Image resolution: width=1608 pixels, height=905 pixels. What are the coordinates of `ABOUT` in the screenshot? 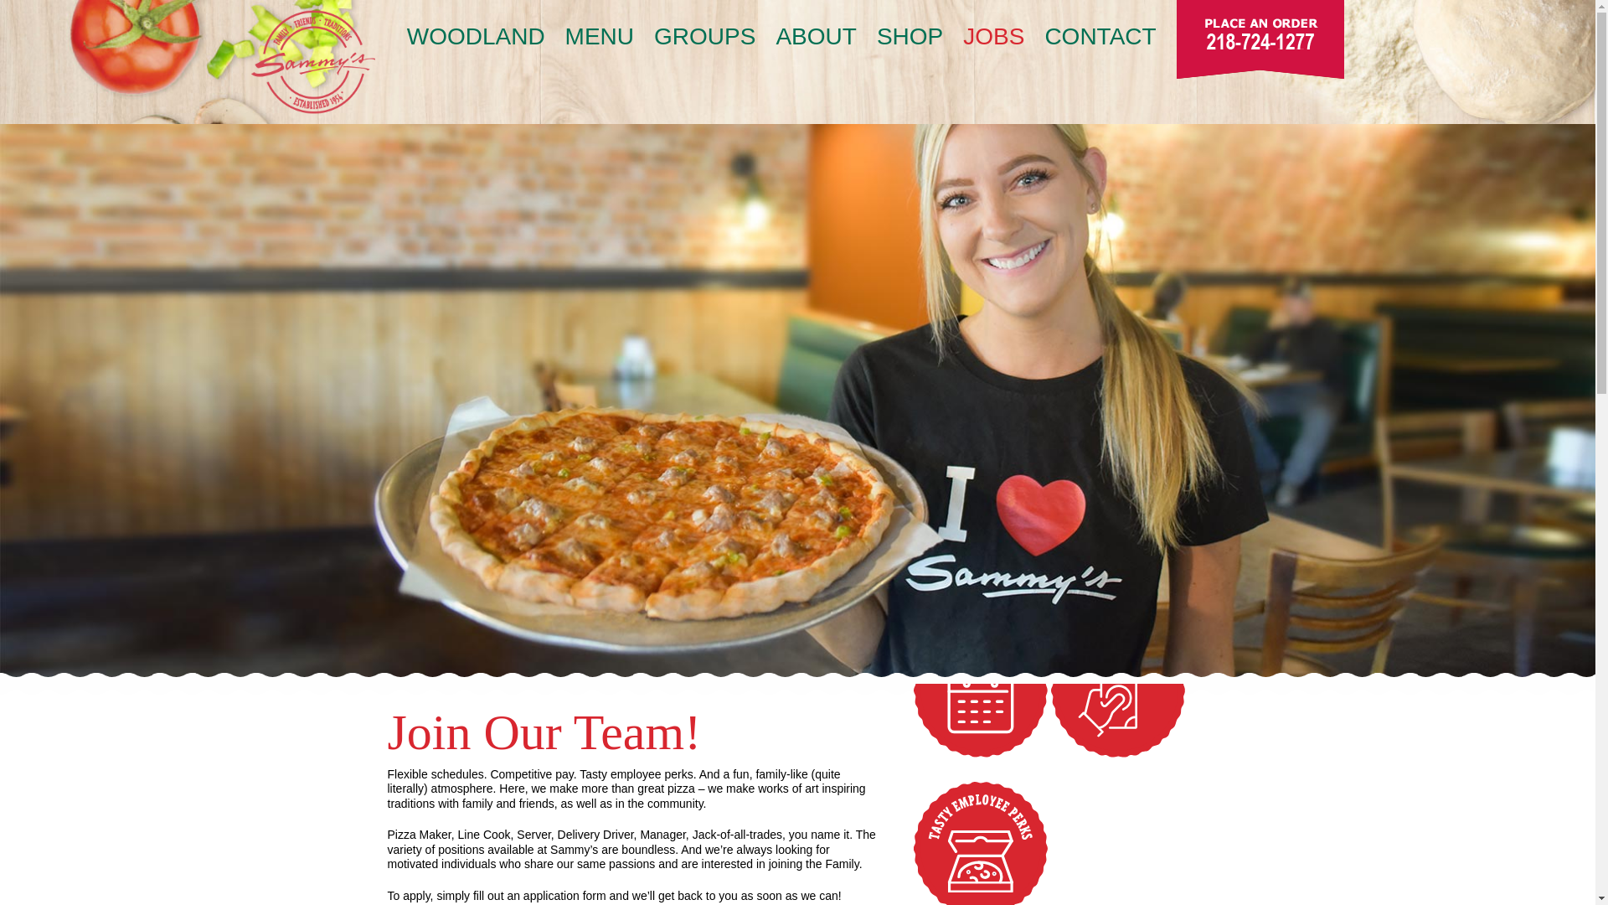 It's located at (815, 37).